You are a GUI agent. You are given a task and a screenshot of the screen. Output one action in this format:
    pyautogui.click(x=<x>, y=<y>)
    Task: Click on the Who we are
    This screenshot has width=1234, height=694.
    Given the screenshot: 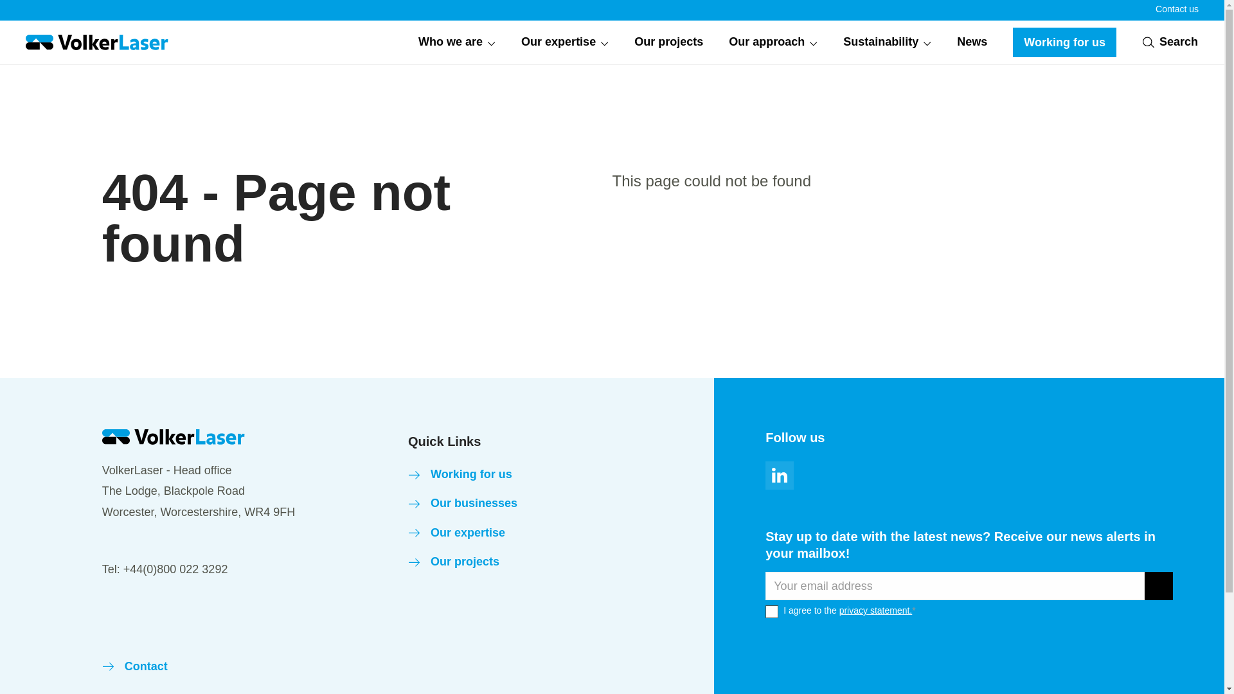 What is the action you would take?
    pyautogui.click(x=456, y=42)
    